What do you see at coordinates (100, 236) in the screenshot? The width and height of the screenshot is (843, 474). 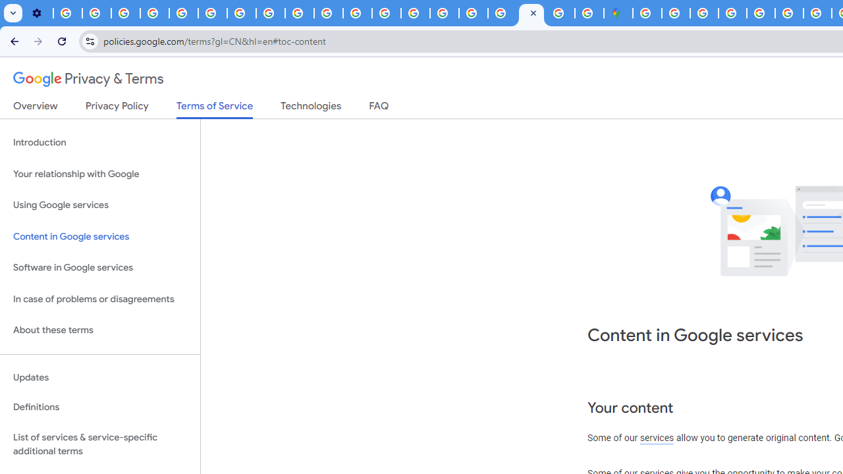 I see `Content in Google services` at bounding box center [100, 236].